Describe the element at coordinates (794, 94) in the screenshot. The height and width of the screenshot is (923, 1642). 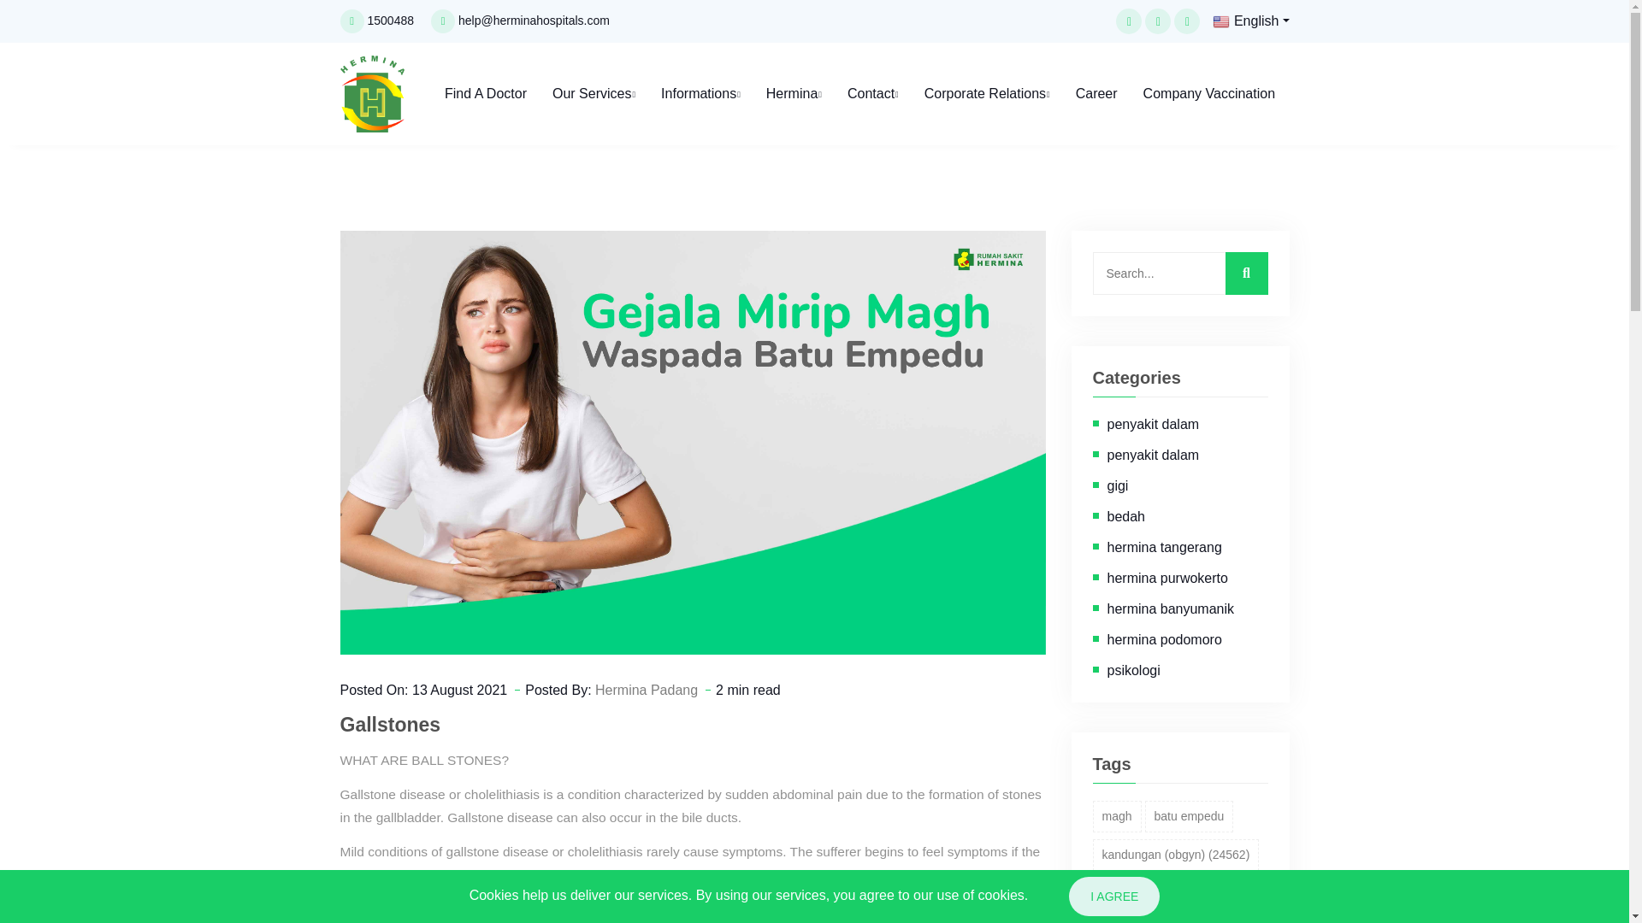
I see `Hermina` at that location.